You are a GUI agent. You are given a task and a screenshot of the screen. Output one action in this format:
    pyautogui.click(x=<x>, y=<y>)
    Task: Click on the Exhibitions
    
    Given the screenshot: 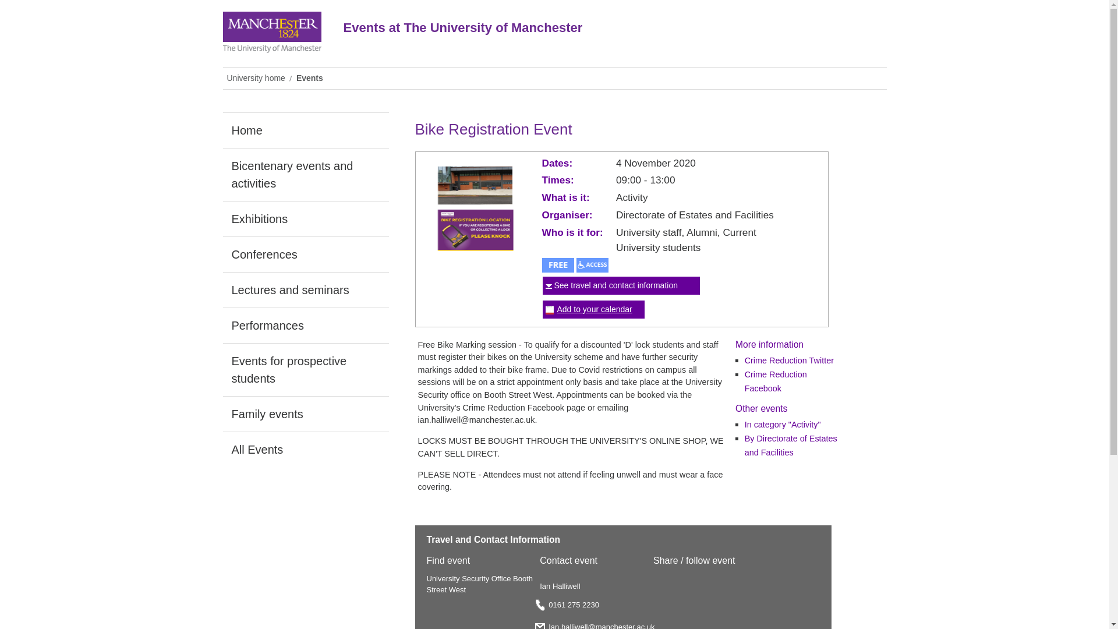 What is the action you would take?
    pyautogui.click(x=305, y=219)
    